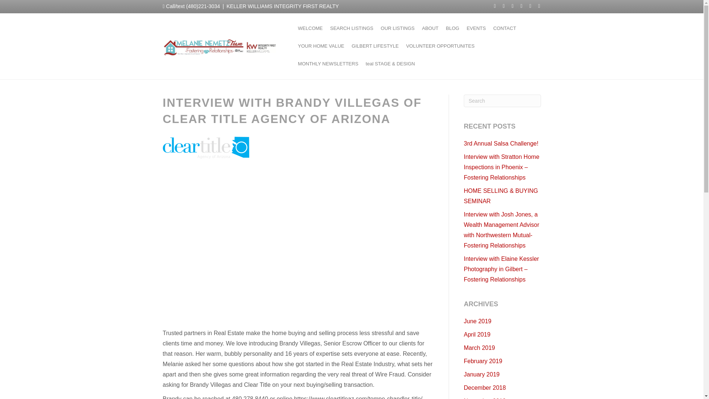 The height and width of the screenshot is (399, 709). Describe the element at coordinates (328, 64) in the screenshot. I see `MONTHLY NEWSLETTERS` at that location.